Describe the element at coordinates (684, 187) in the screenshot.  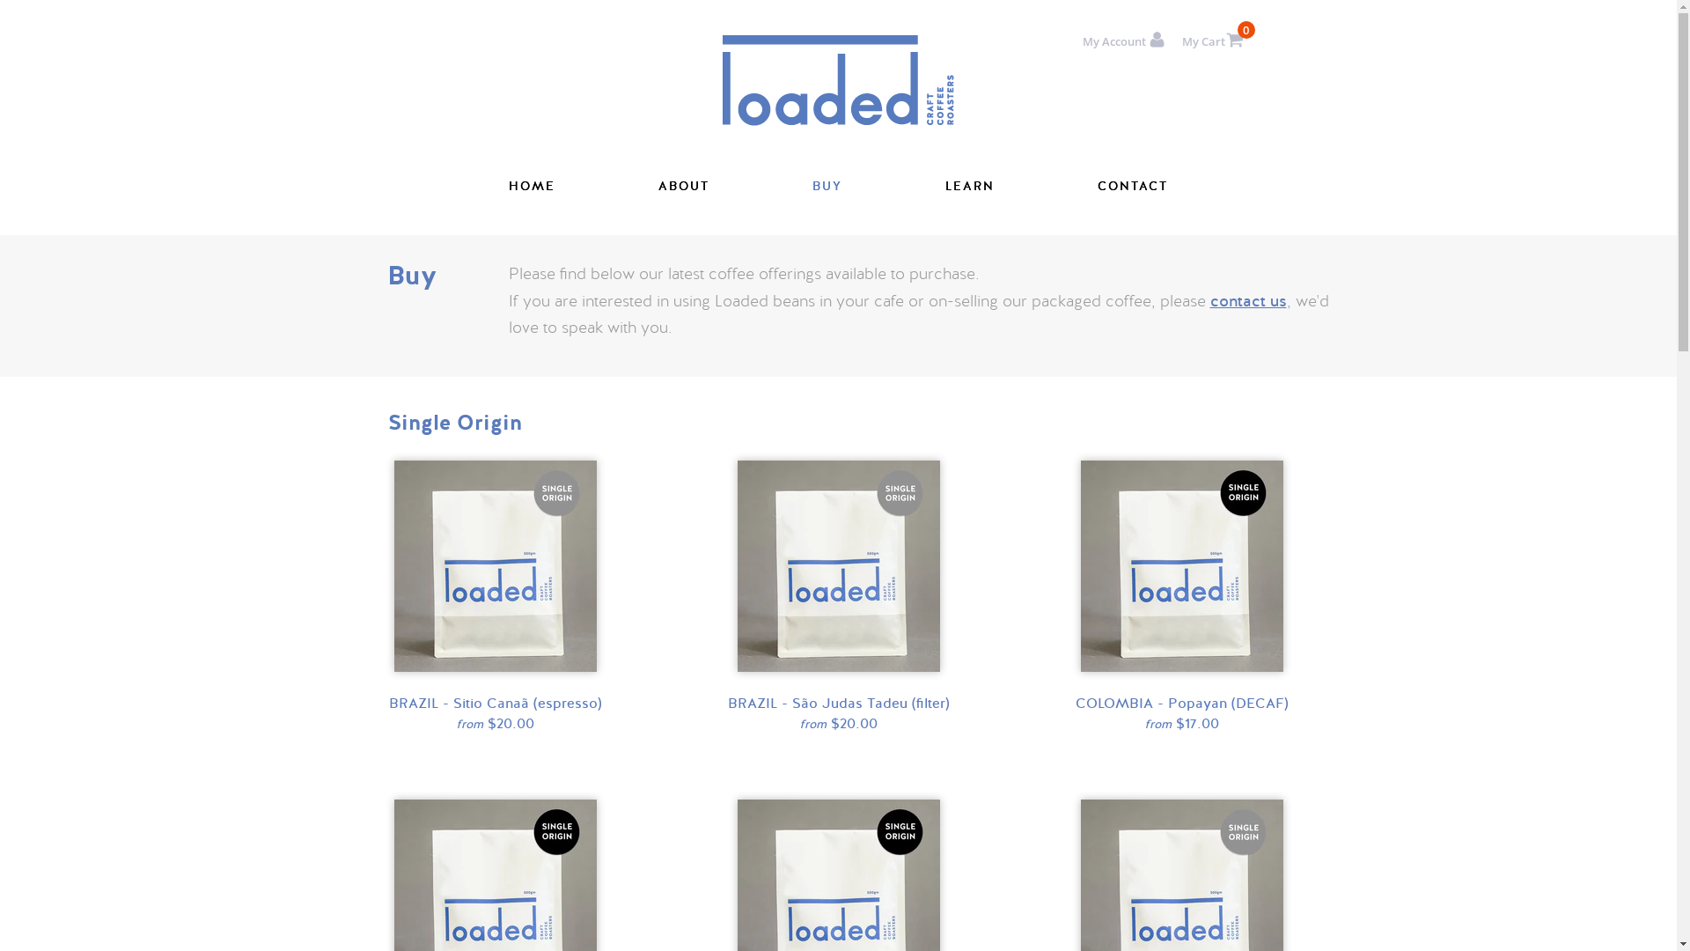
I see `ABOUT` at that location.